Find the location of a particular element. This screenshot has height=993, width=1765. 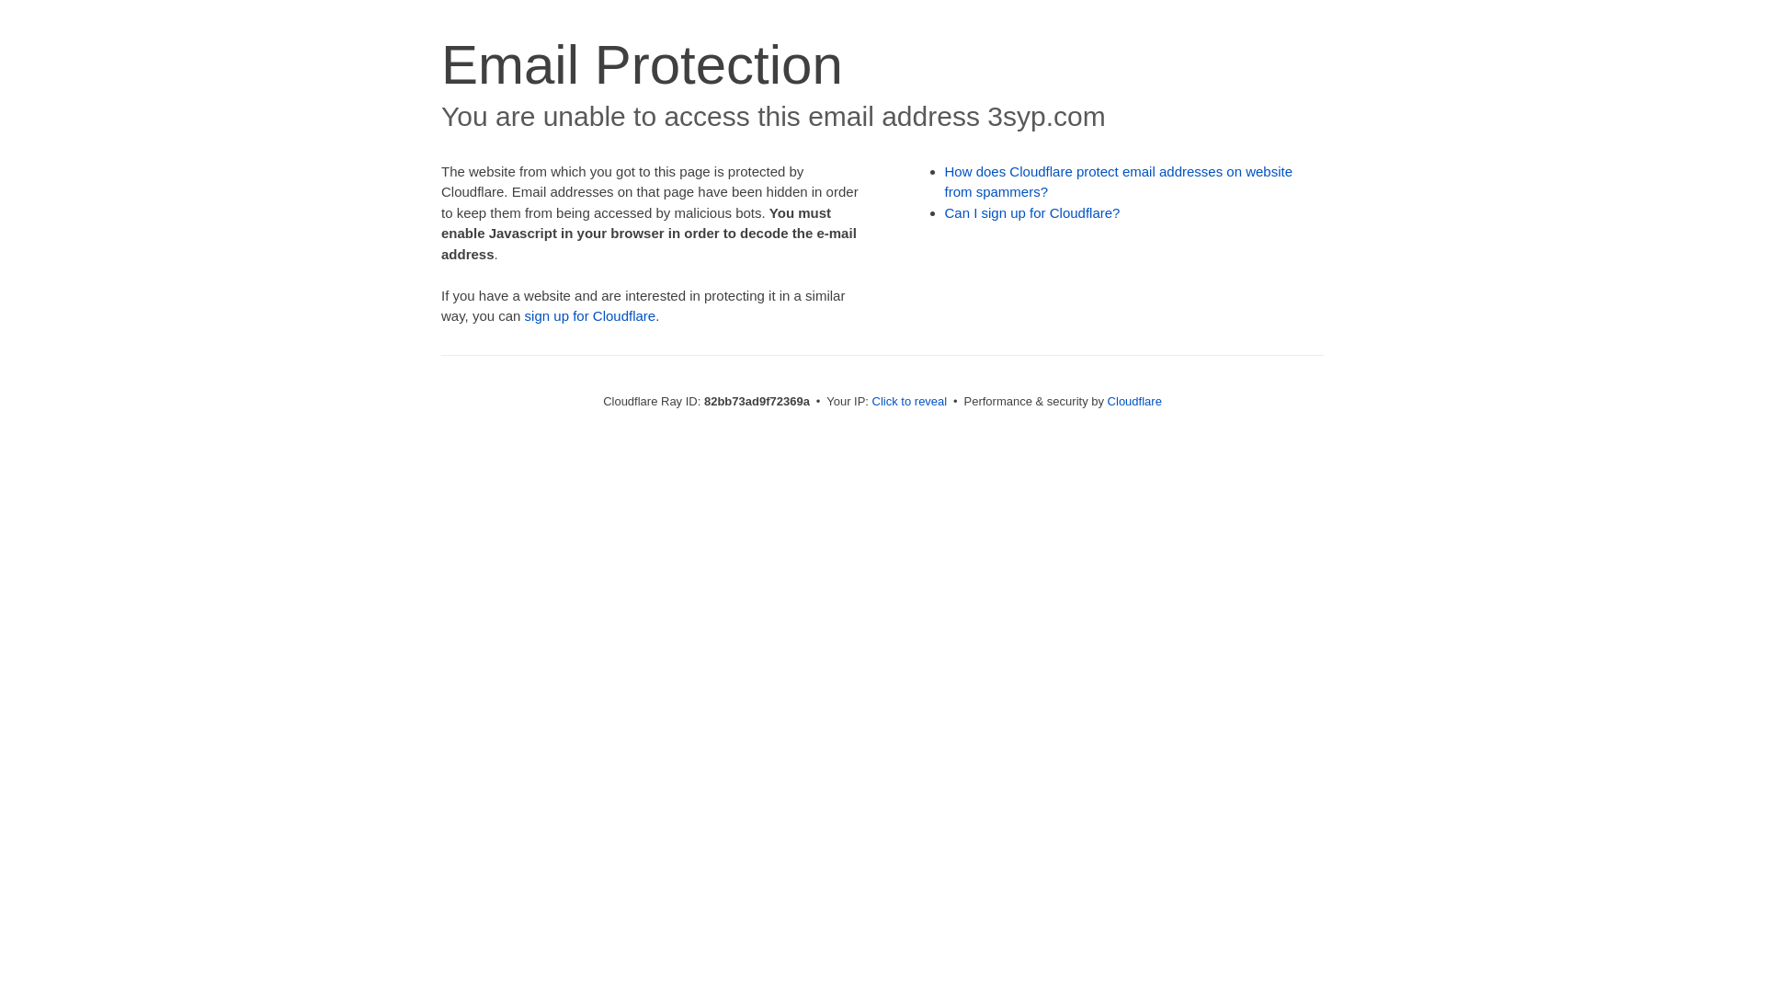

Click to reveal is located at coordinates (910, 401).